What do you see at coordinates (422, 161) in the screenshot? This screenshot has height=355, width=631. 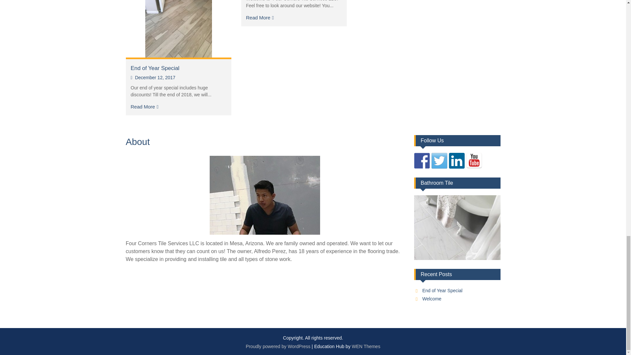 I see `Follow us on Facebook` at bounding box center [422, 161].